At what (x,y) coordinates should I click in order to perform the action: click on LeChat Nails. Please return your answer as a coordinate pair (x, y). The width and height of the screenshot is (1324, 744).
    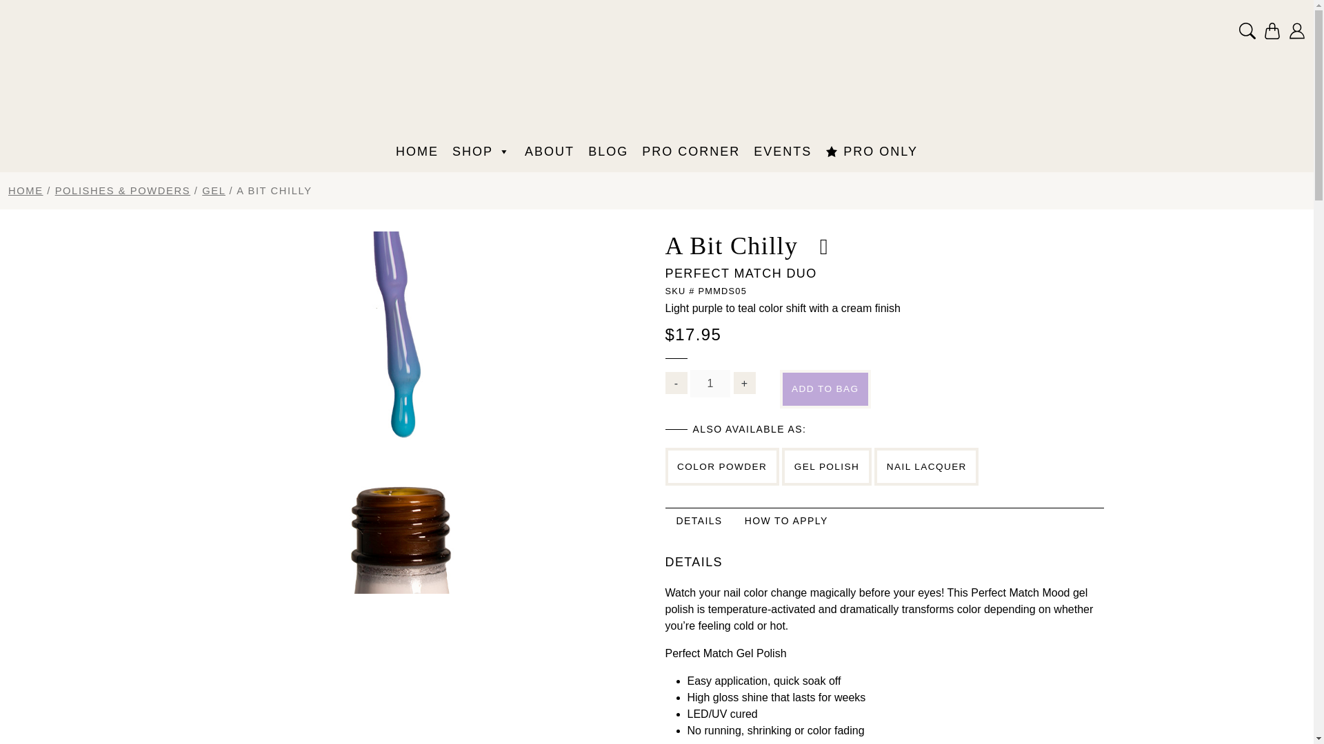
    Looking at the image, I should click on (656, 74).